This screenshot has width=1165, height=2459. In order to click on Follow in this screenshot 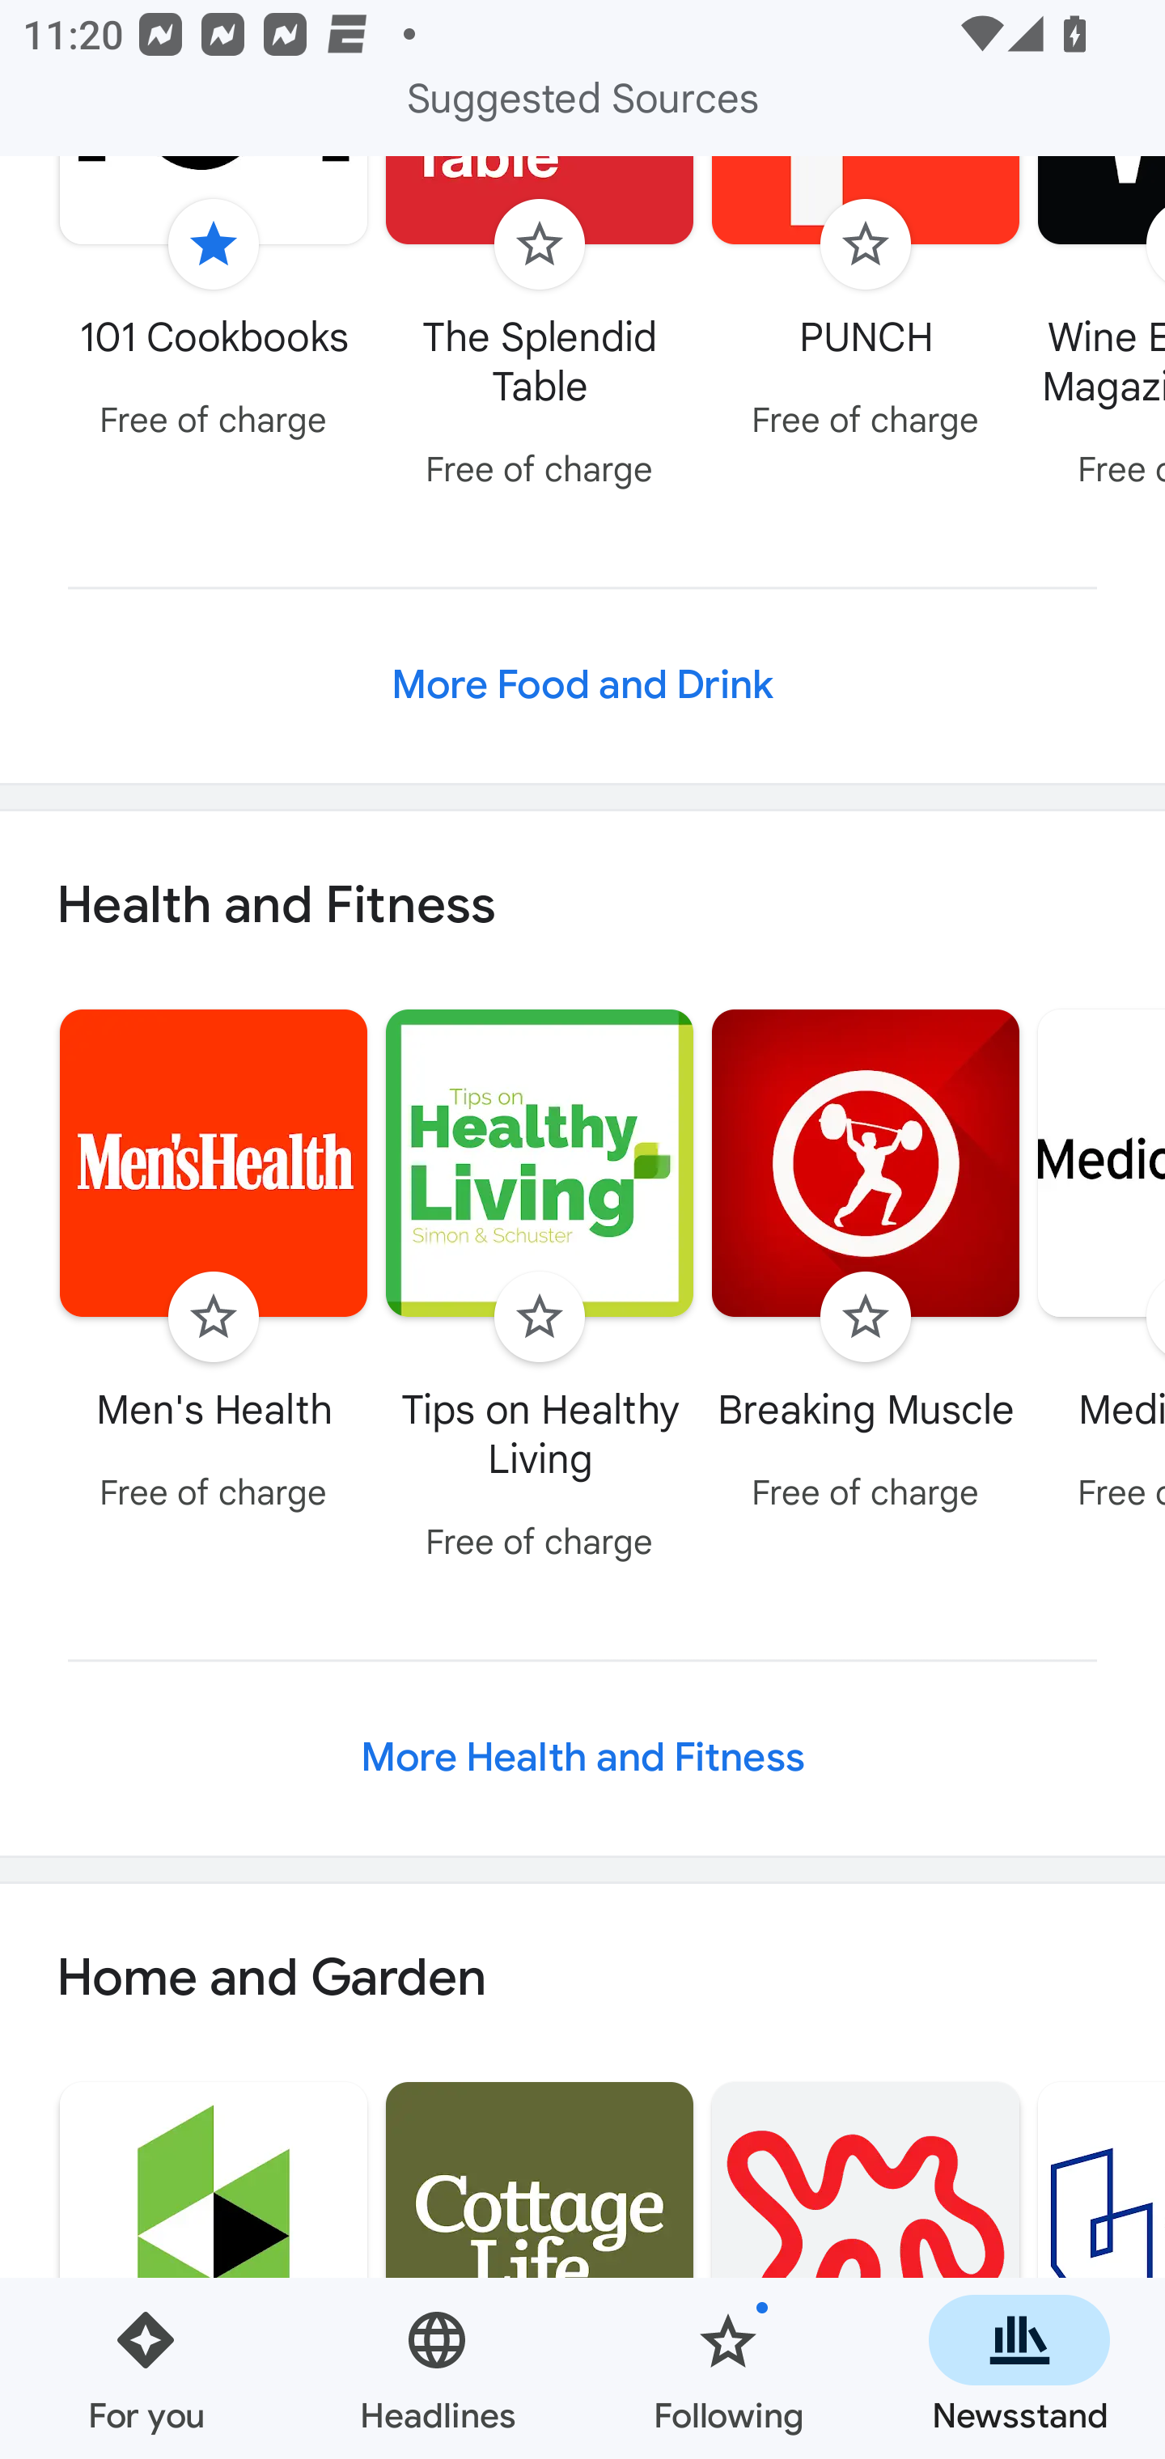, I will do `click(539, 1317)`.